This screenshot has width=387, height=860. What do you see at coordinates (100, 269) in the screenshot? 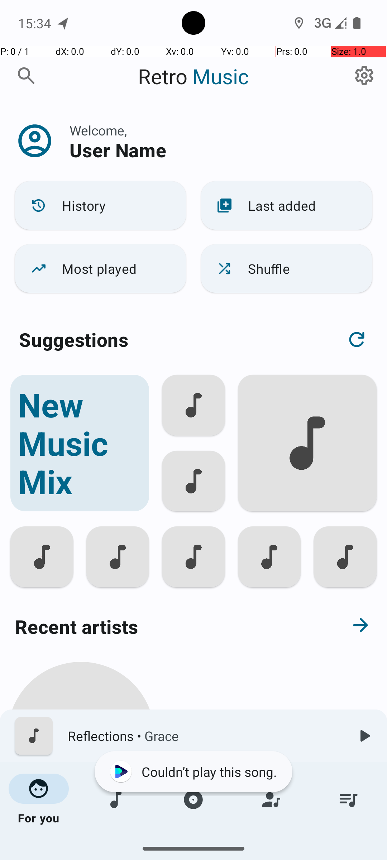
I see `Most played` at bounding box center [100, 269].